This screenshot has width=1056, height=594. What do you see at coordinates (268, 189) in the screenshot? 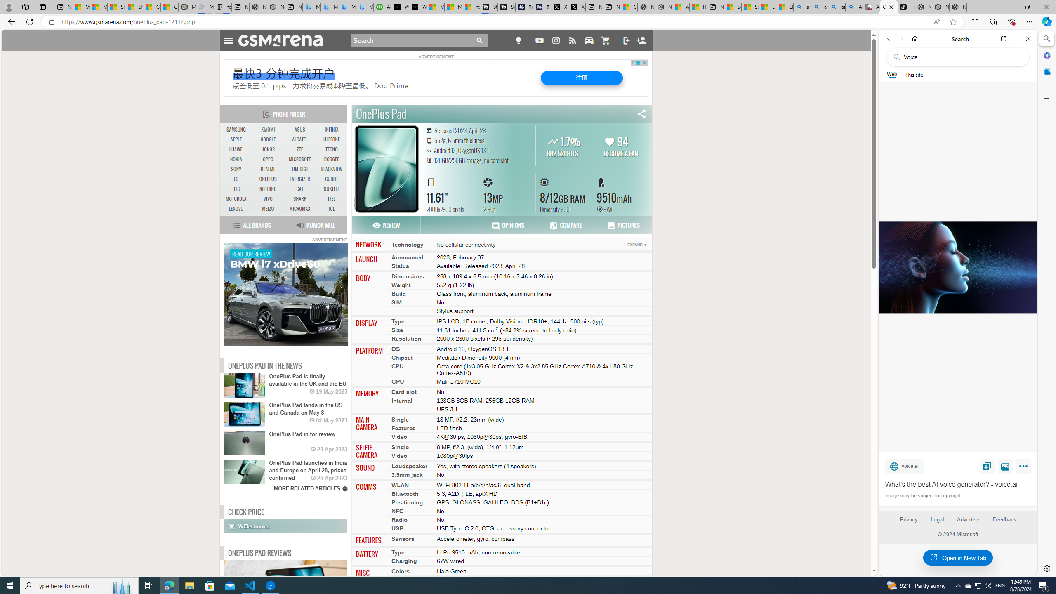
I see `NOTHING` at bounding box center [268, 189].